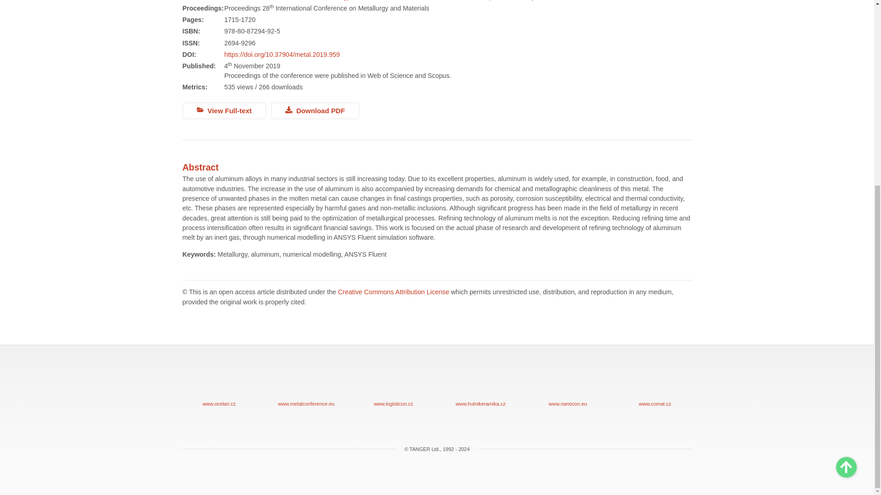 The image size is (881, 495). I want to click on View Full-text, so click(224, 111).